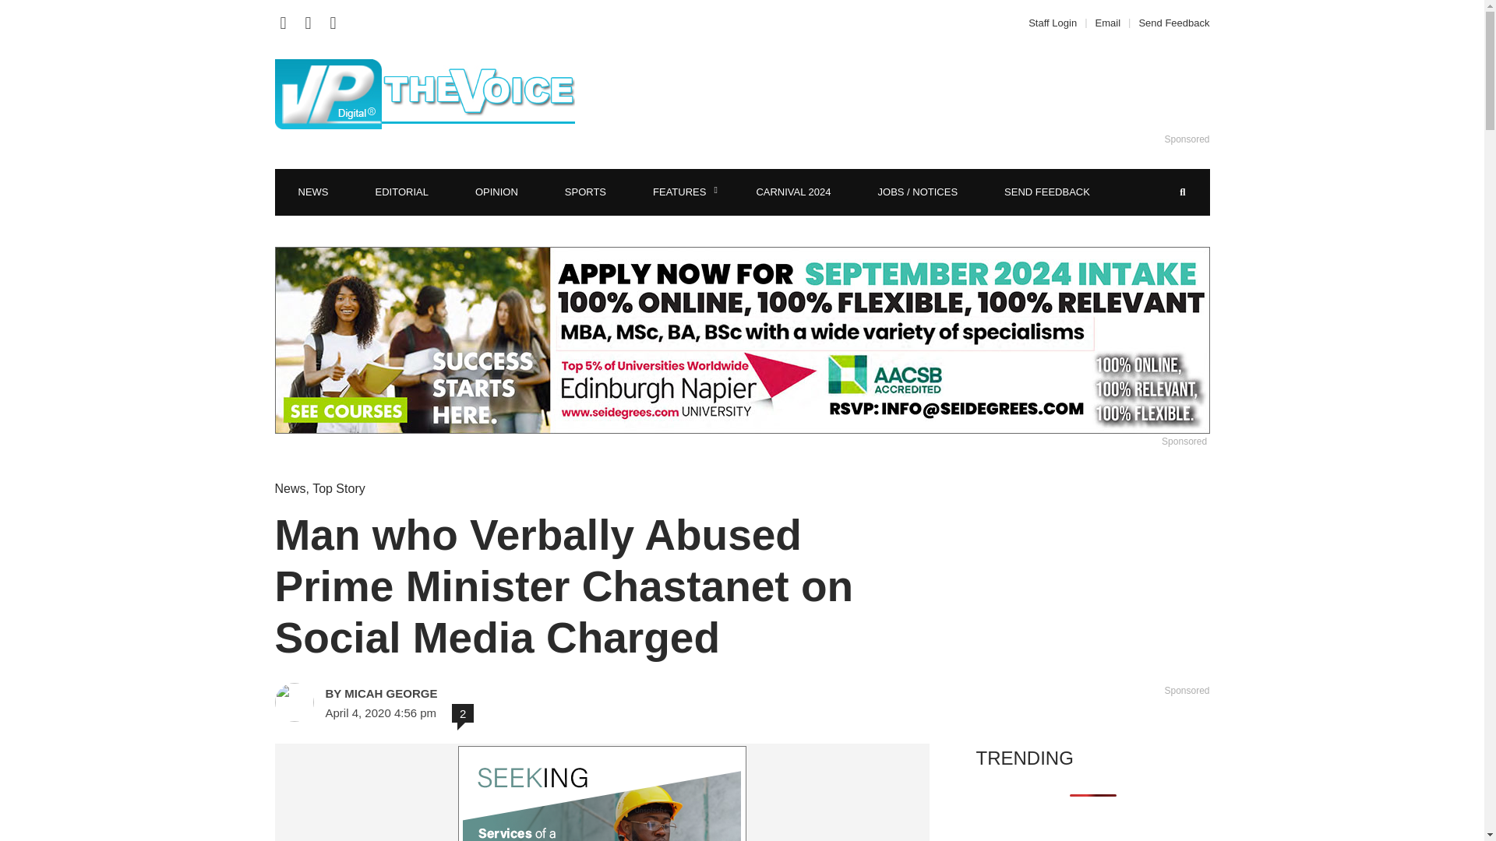  I want to click on View all posts by Micah George, so click(435, 693).